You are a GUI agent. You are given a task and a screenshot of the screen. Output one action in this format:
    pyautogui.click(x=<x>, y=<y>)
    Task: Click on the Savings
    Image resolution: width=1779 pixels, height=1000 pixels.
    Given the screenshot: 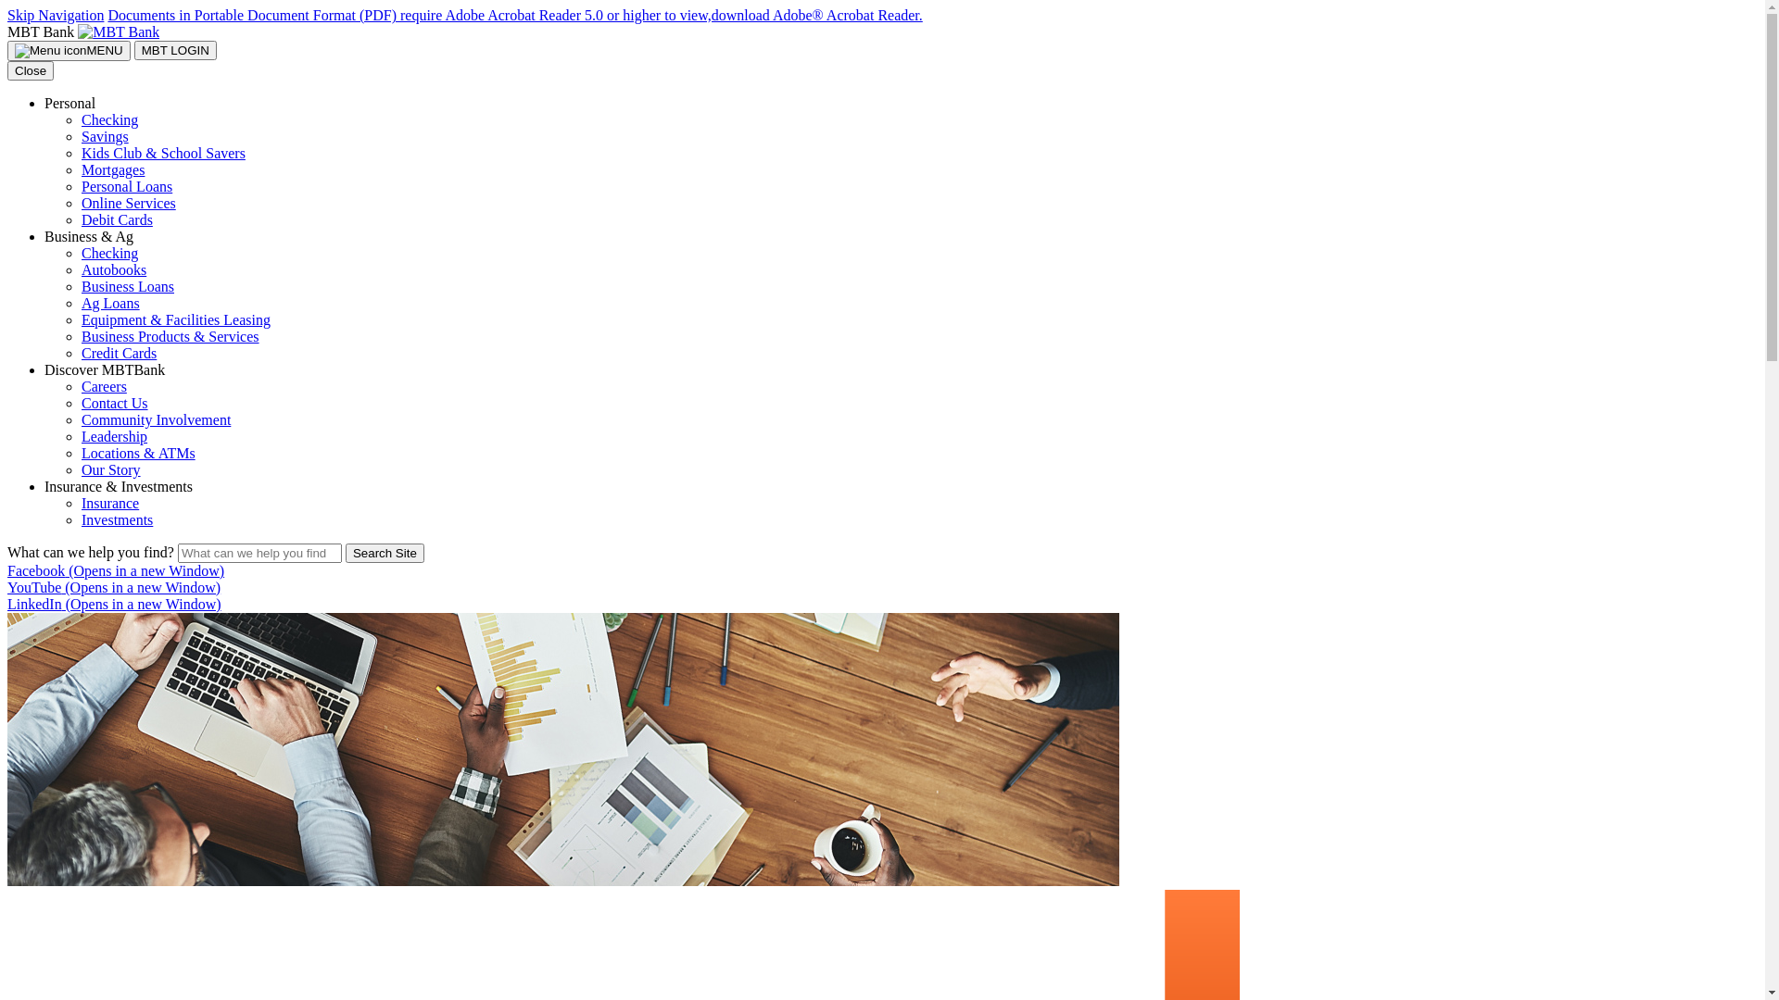 What is the action you would take?
    pyautogui.click(x=106, y=136)
    